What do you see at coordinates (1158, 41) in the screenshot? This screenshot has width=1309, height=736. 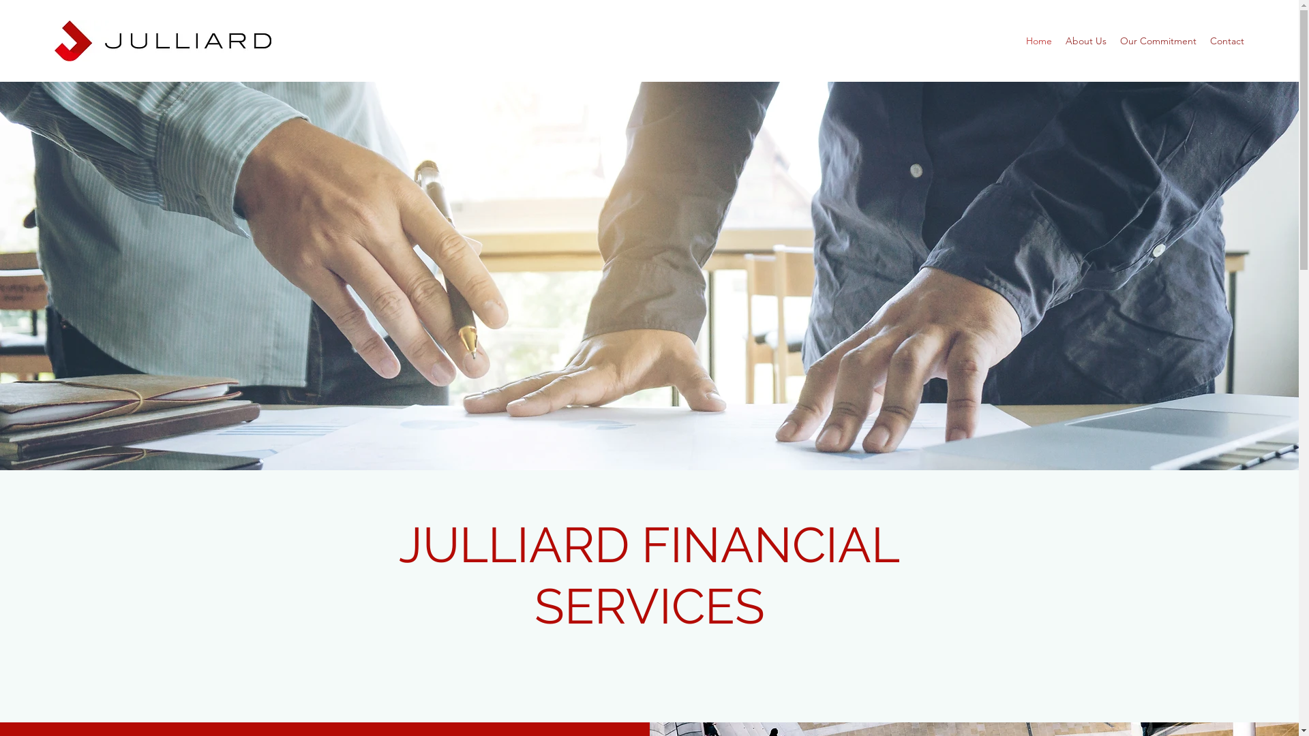 I see `Our Commitment` at bounding box center [1158, 41].